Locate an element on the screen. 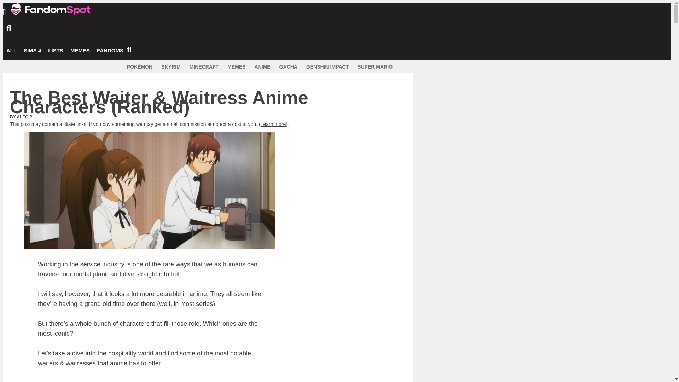 The height and width of the screenshot is (382, 679). MEMES is located at coordinates (80, 51).